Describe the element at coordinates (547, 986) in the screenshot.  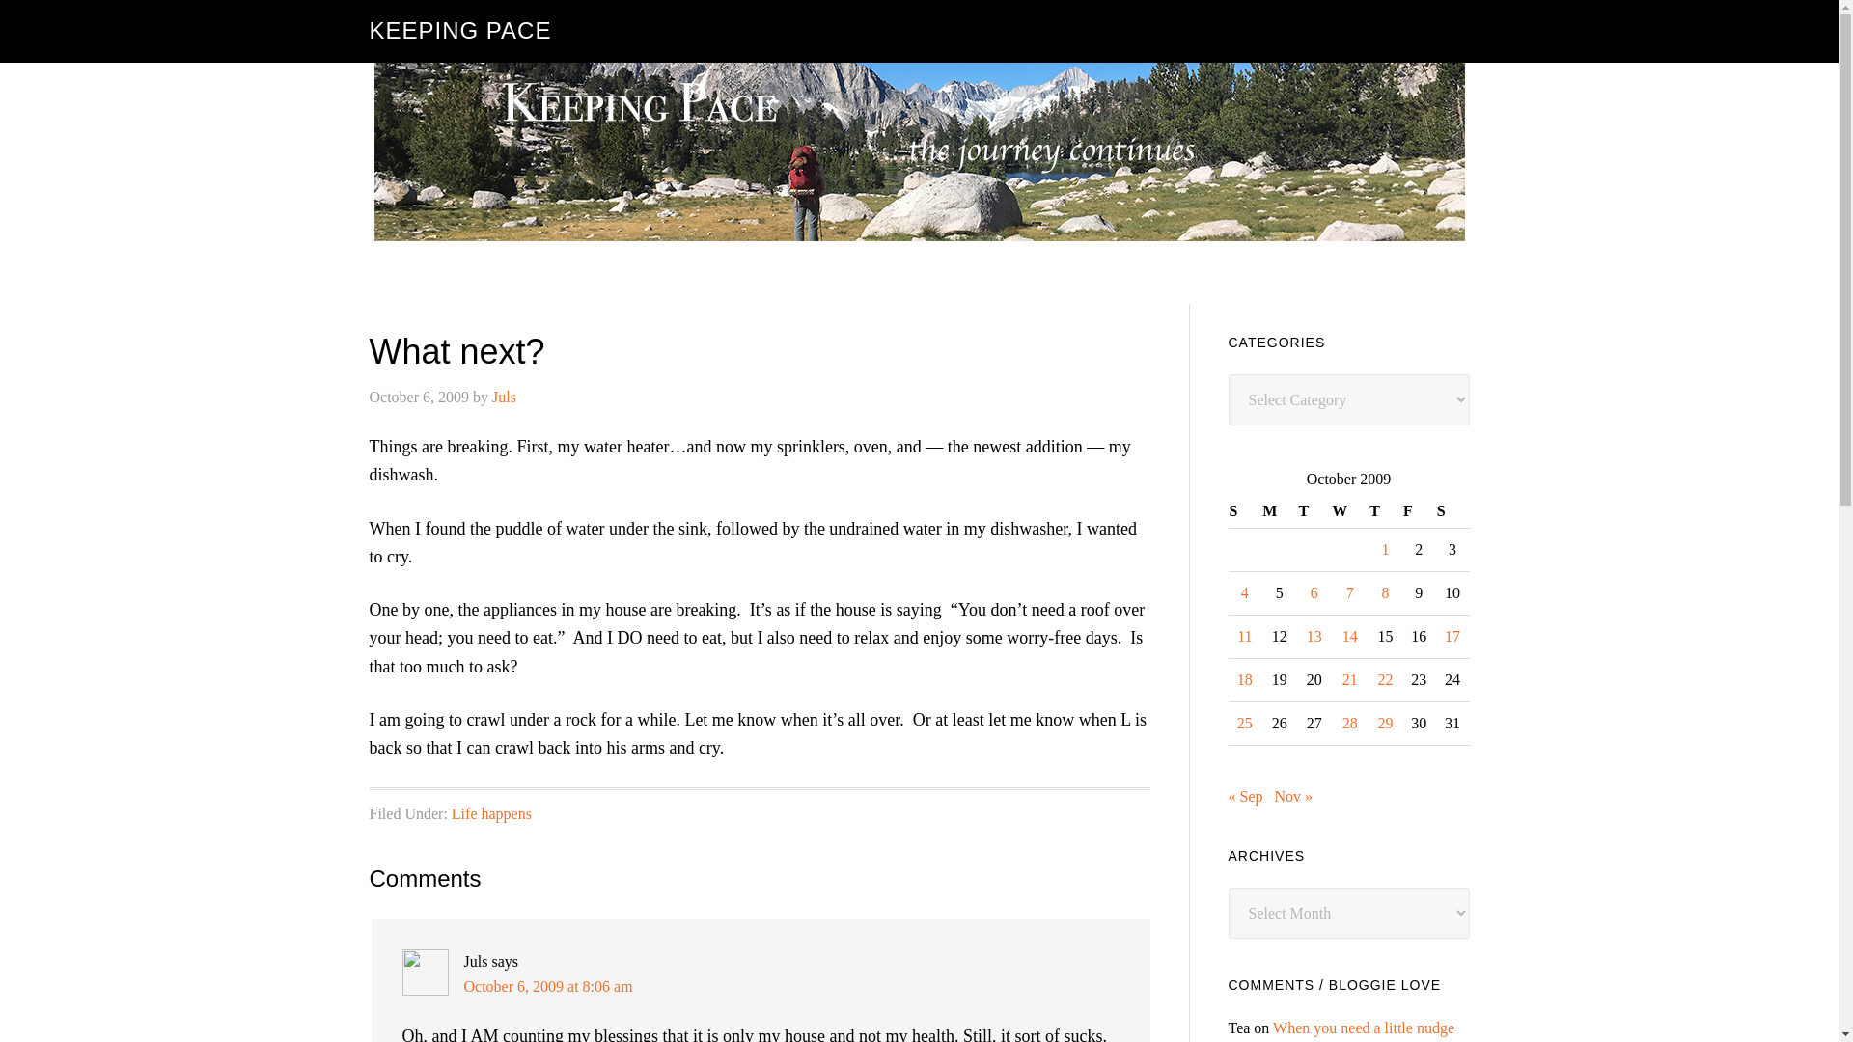
I see `October 6, 2009 at 8:06 am` at that location.